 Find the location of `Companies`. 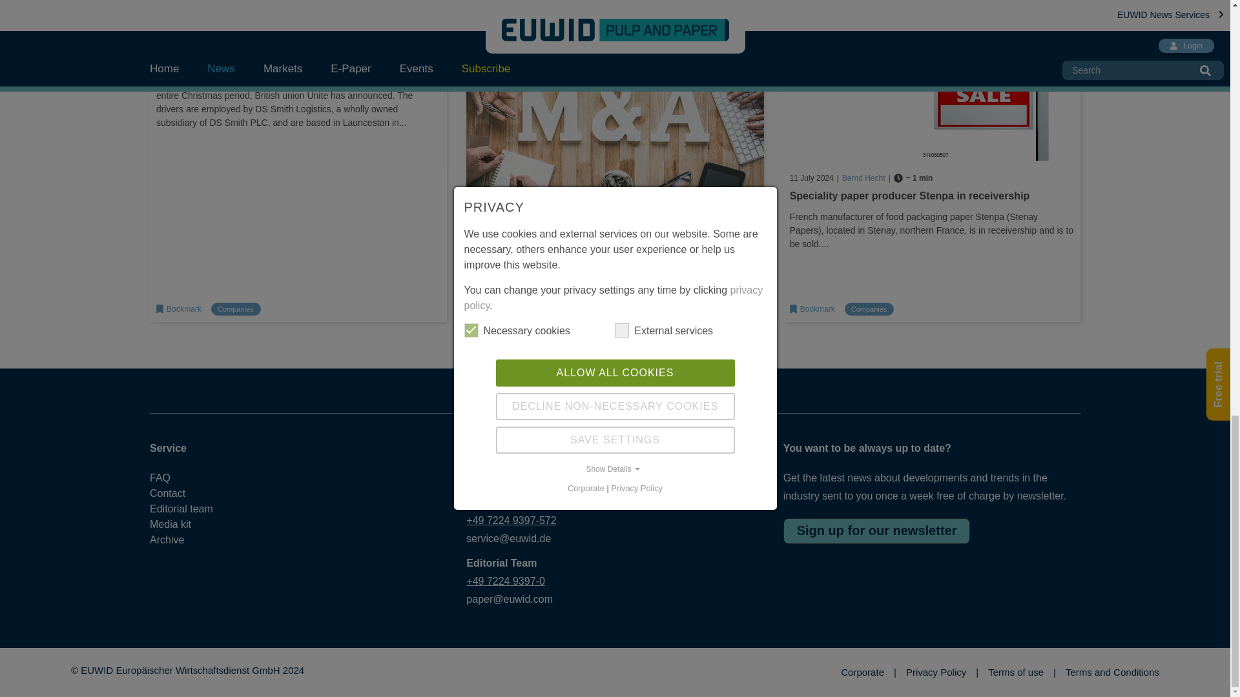

Companies is located at coordinates (235, 309).